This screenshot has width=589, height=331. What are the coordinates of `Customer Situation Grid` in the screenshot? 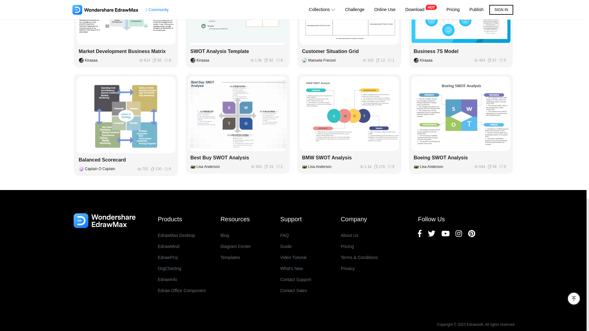 It's located at (349, 51).